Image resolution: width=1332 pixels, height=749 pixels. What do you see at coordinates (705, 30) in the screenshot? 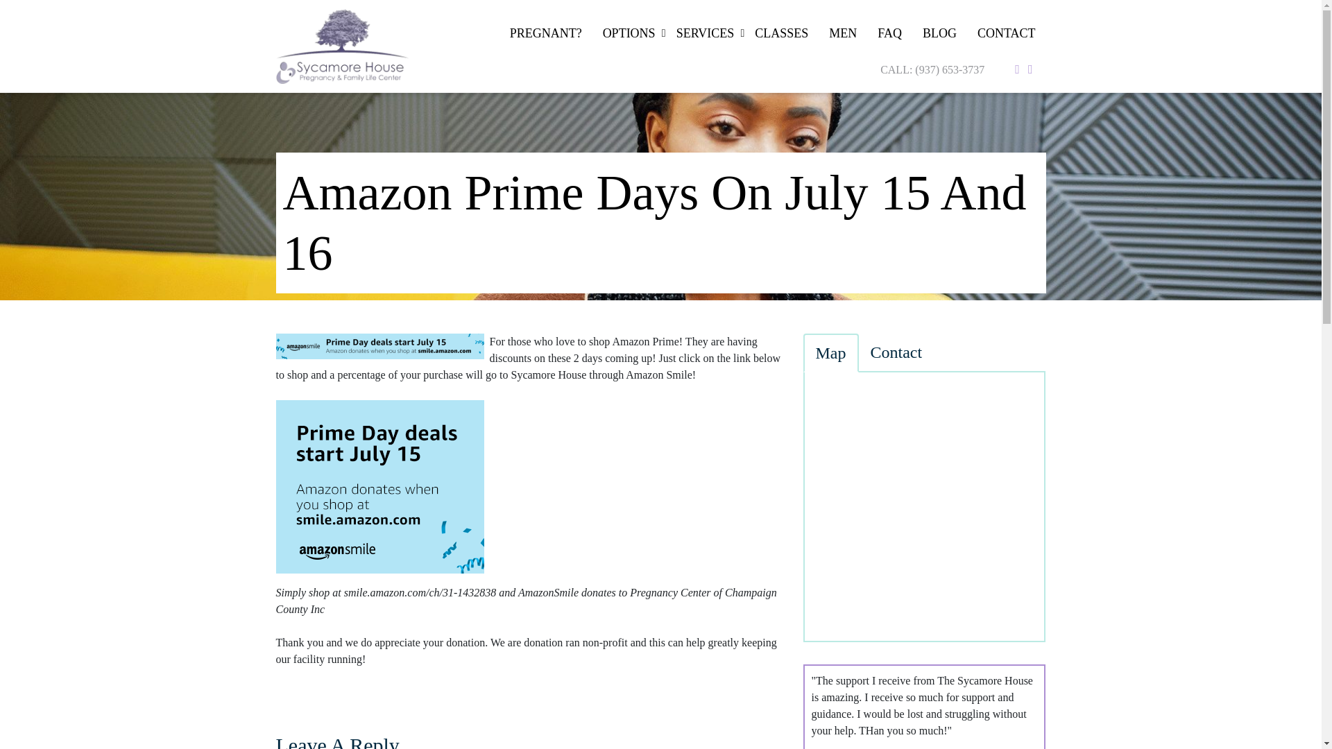
I see `Services` at bounding box center [705, 30].